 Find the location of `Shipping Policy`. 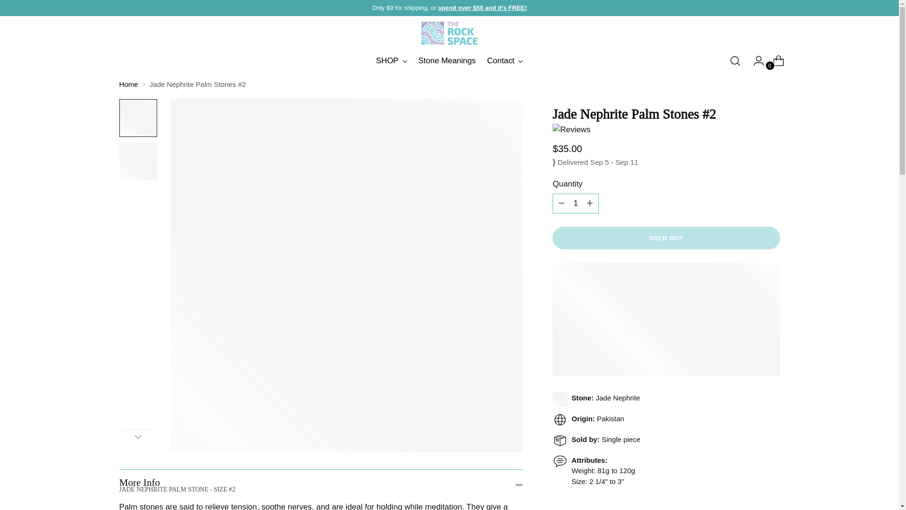

Shipping Policy is located at coordinates (449, 61).